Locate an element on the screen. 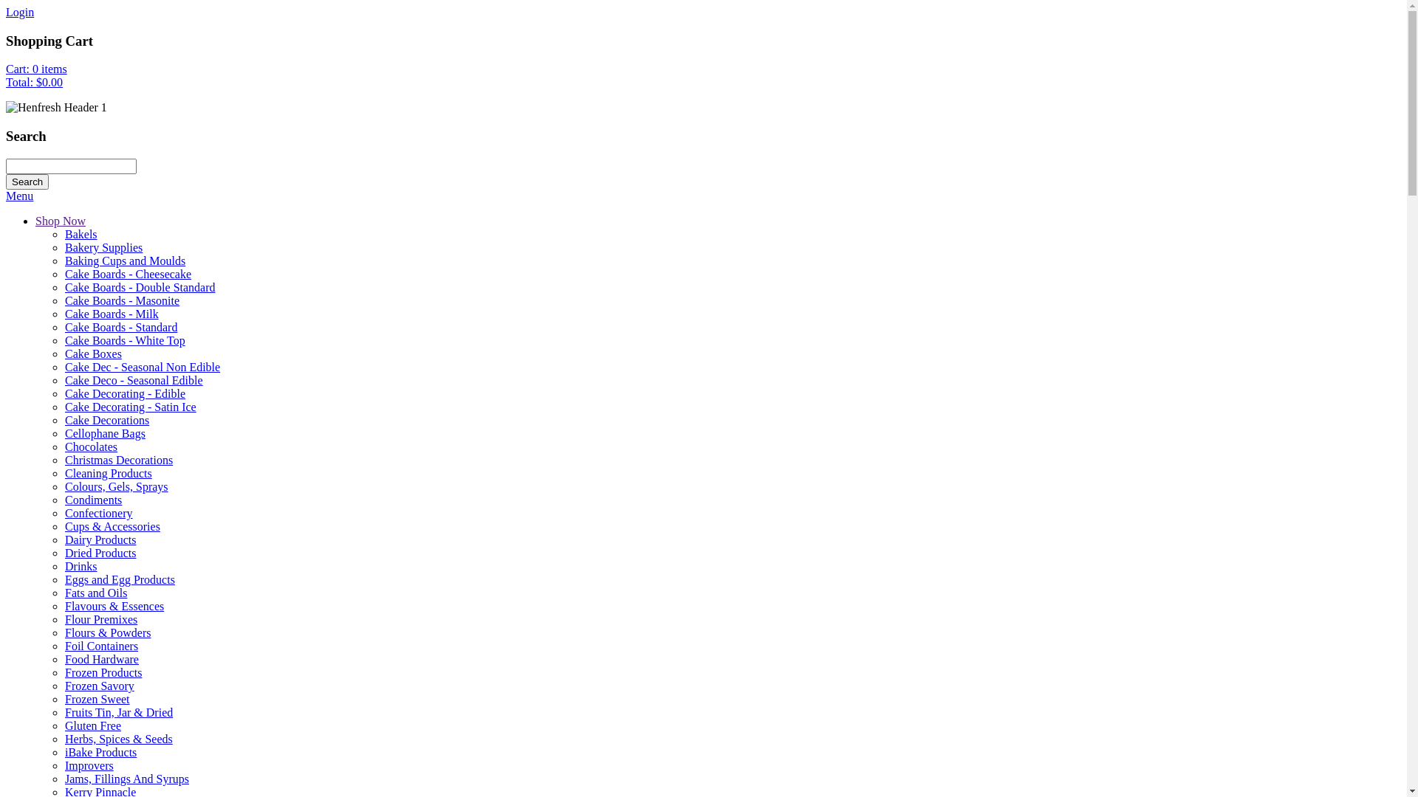 The height and width of the screenshot is (797, 1418). Drinks is located at coordinates (81, 566).